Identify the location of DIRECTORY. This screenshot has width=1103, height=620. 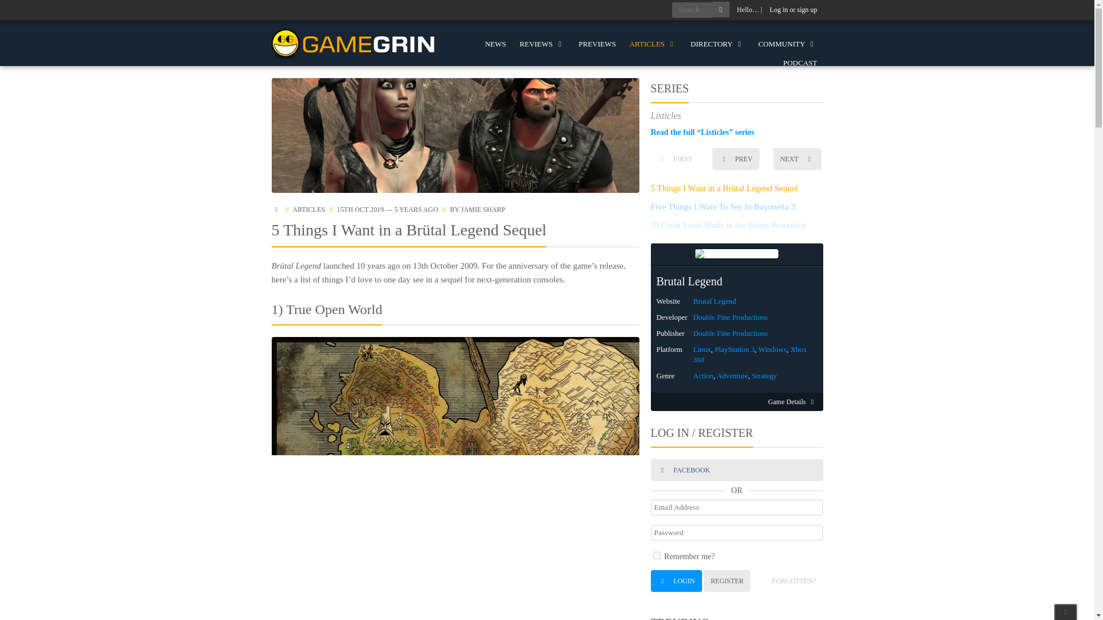
(717, 44).